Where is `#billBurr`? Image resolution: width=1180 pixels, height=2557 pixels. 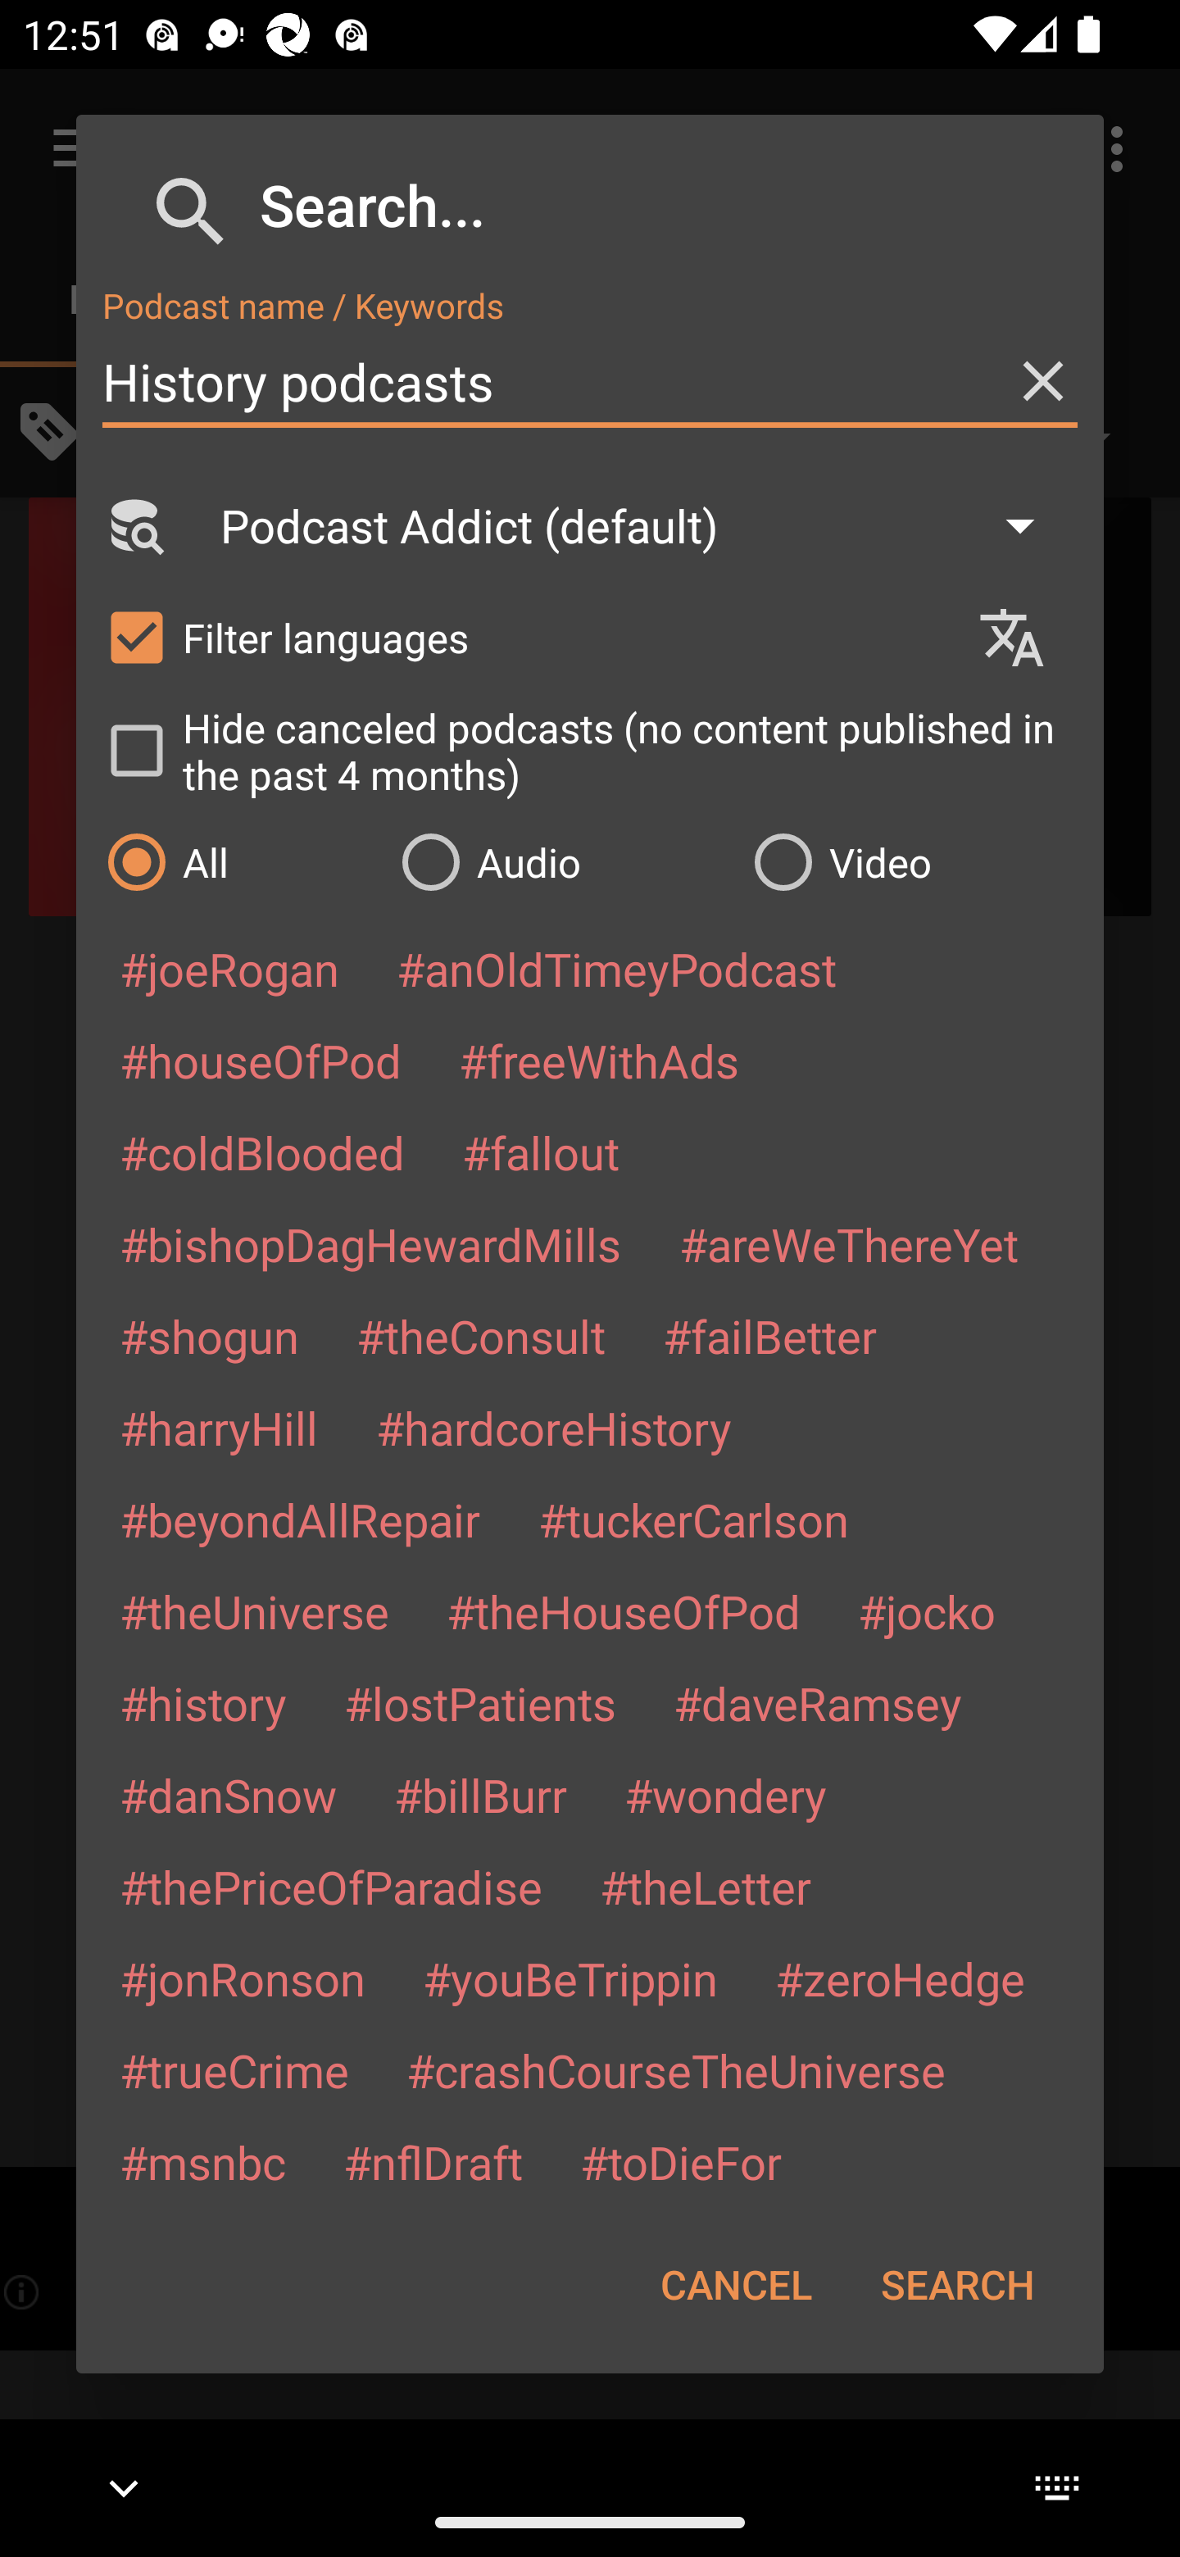 #billBurr is located at coordinates (480, 1795).